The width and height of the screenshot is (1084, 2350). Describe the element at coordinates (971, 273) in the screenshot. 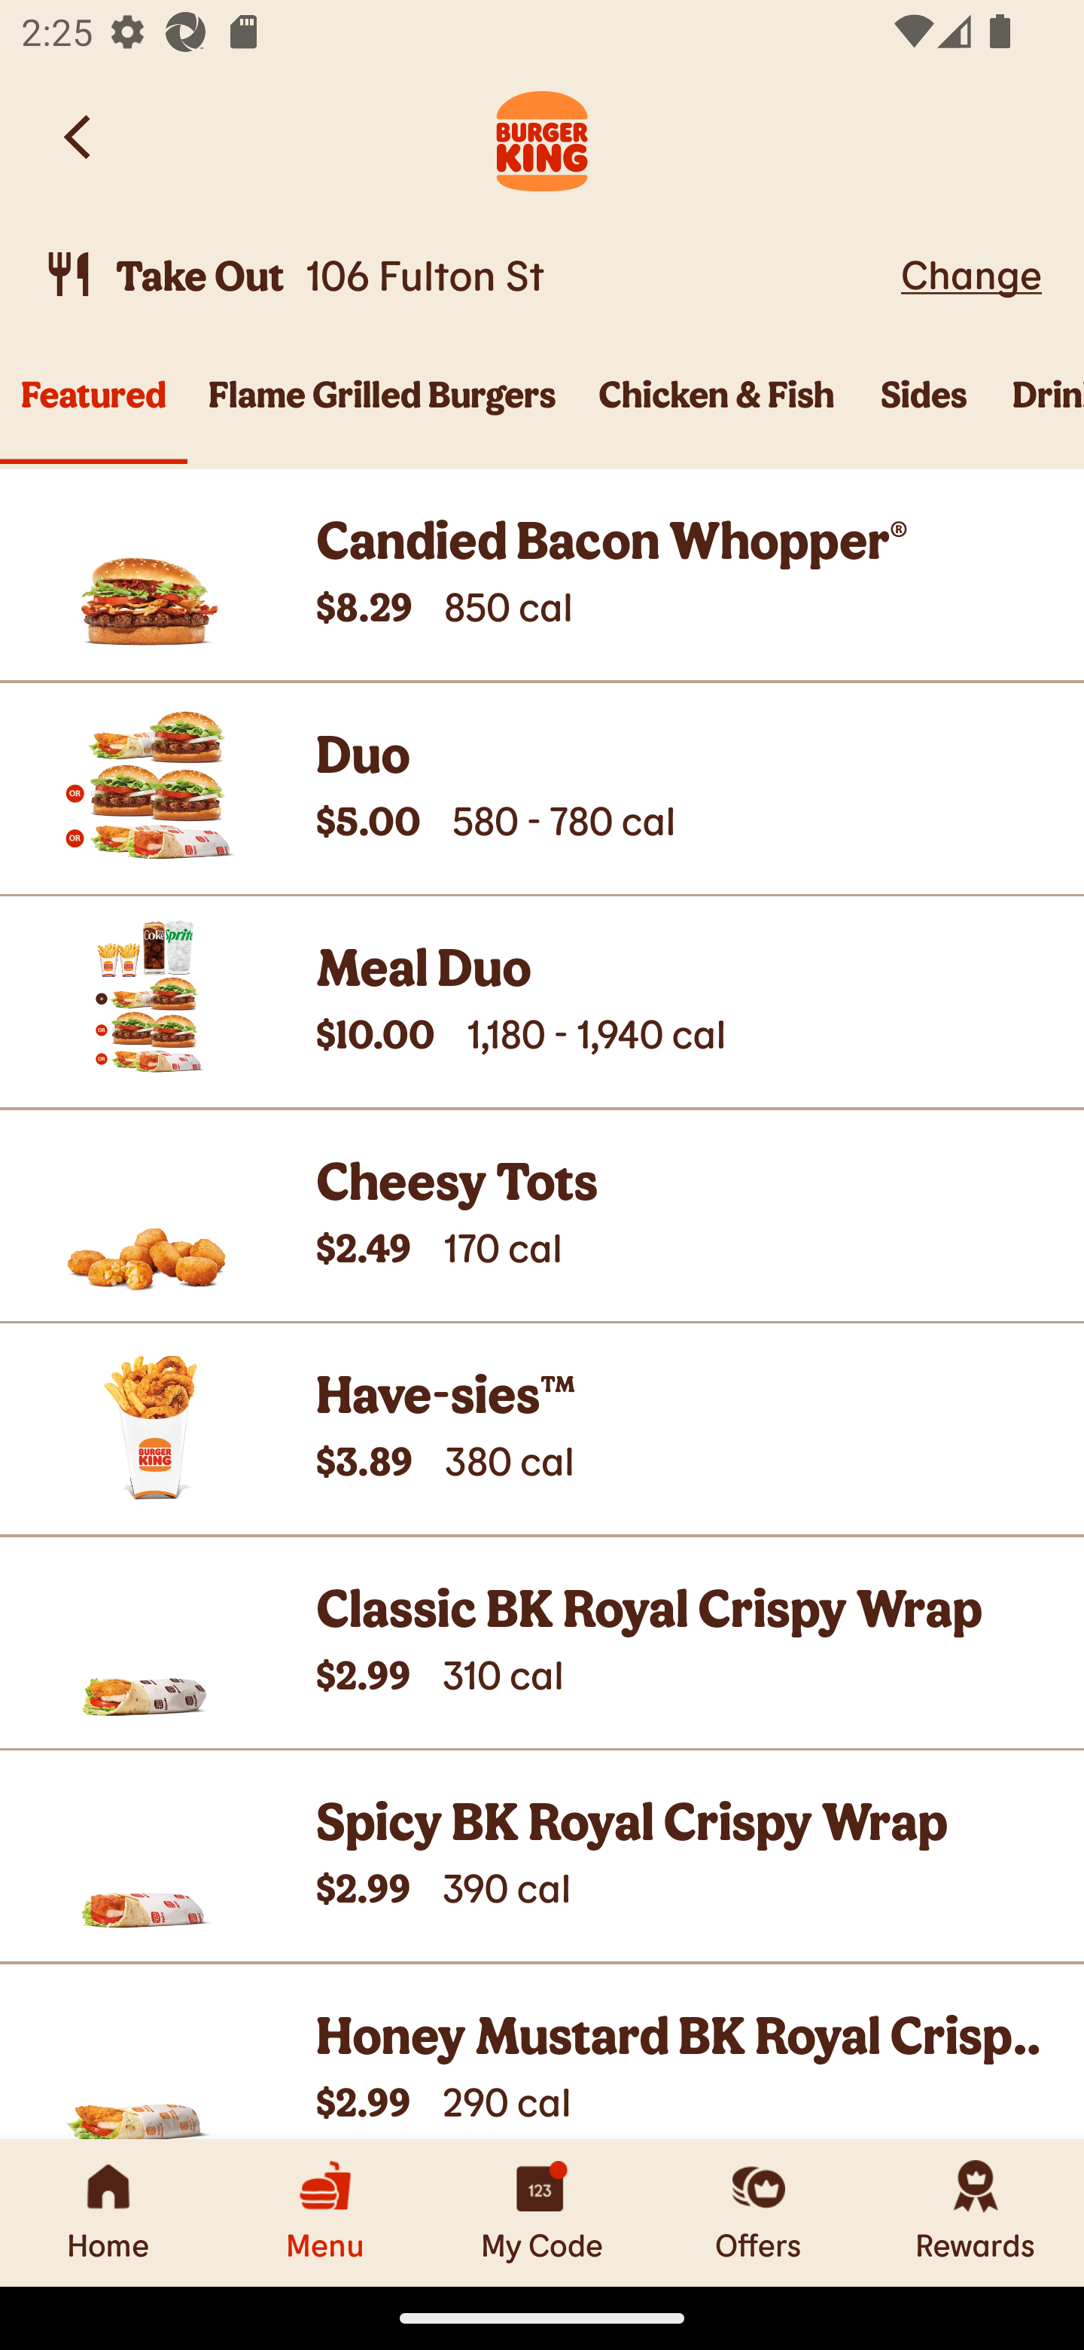

I see `Change` at that location.